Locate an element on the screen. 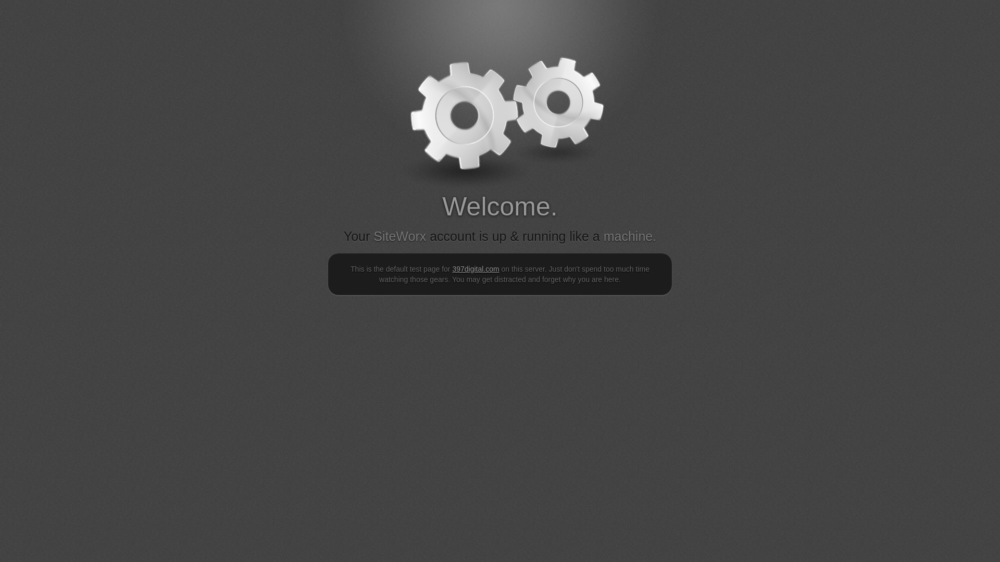  397digital.com is located at coordinates (476, 269).